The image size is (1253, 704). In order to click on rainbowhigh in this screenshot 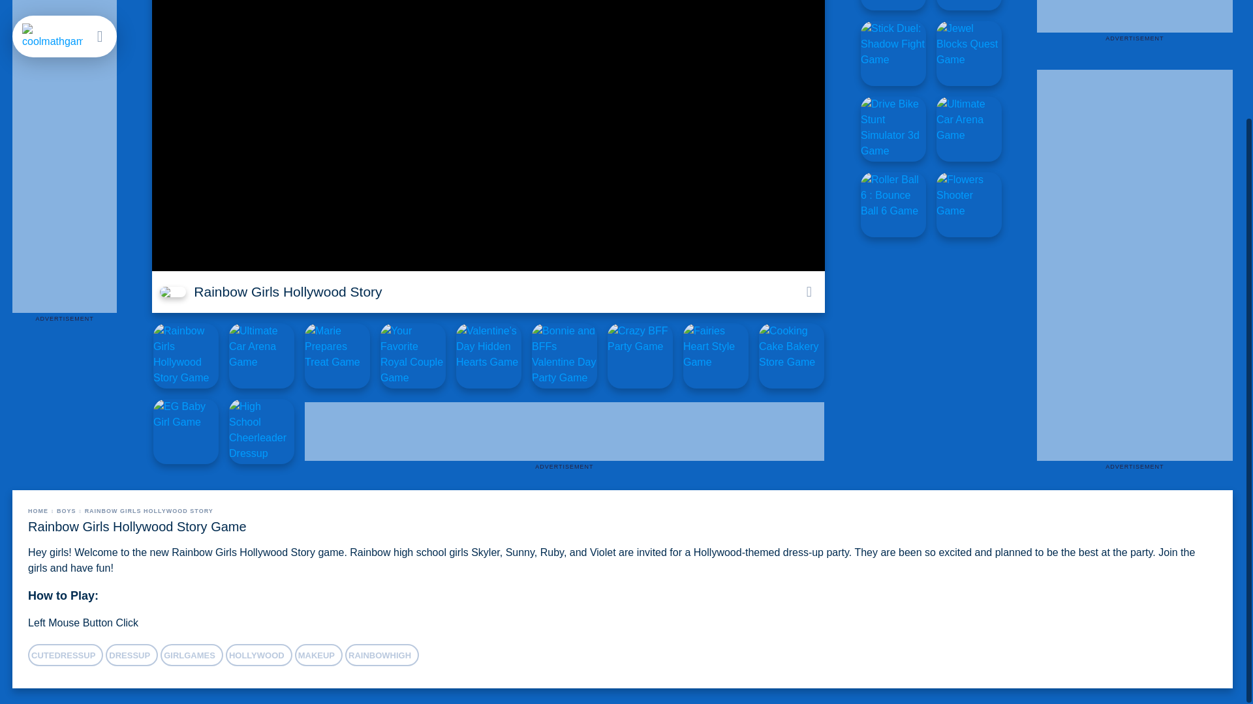, I will do `click(382, 654)`.